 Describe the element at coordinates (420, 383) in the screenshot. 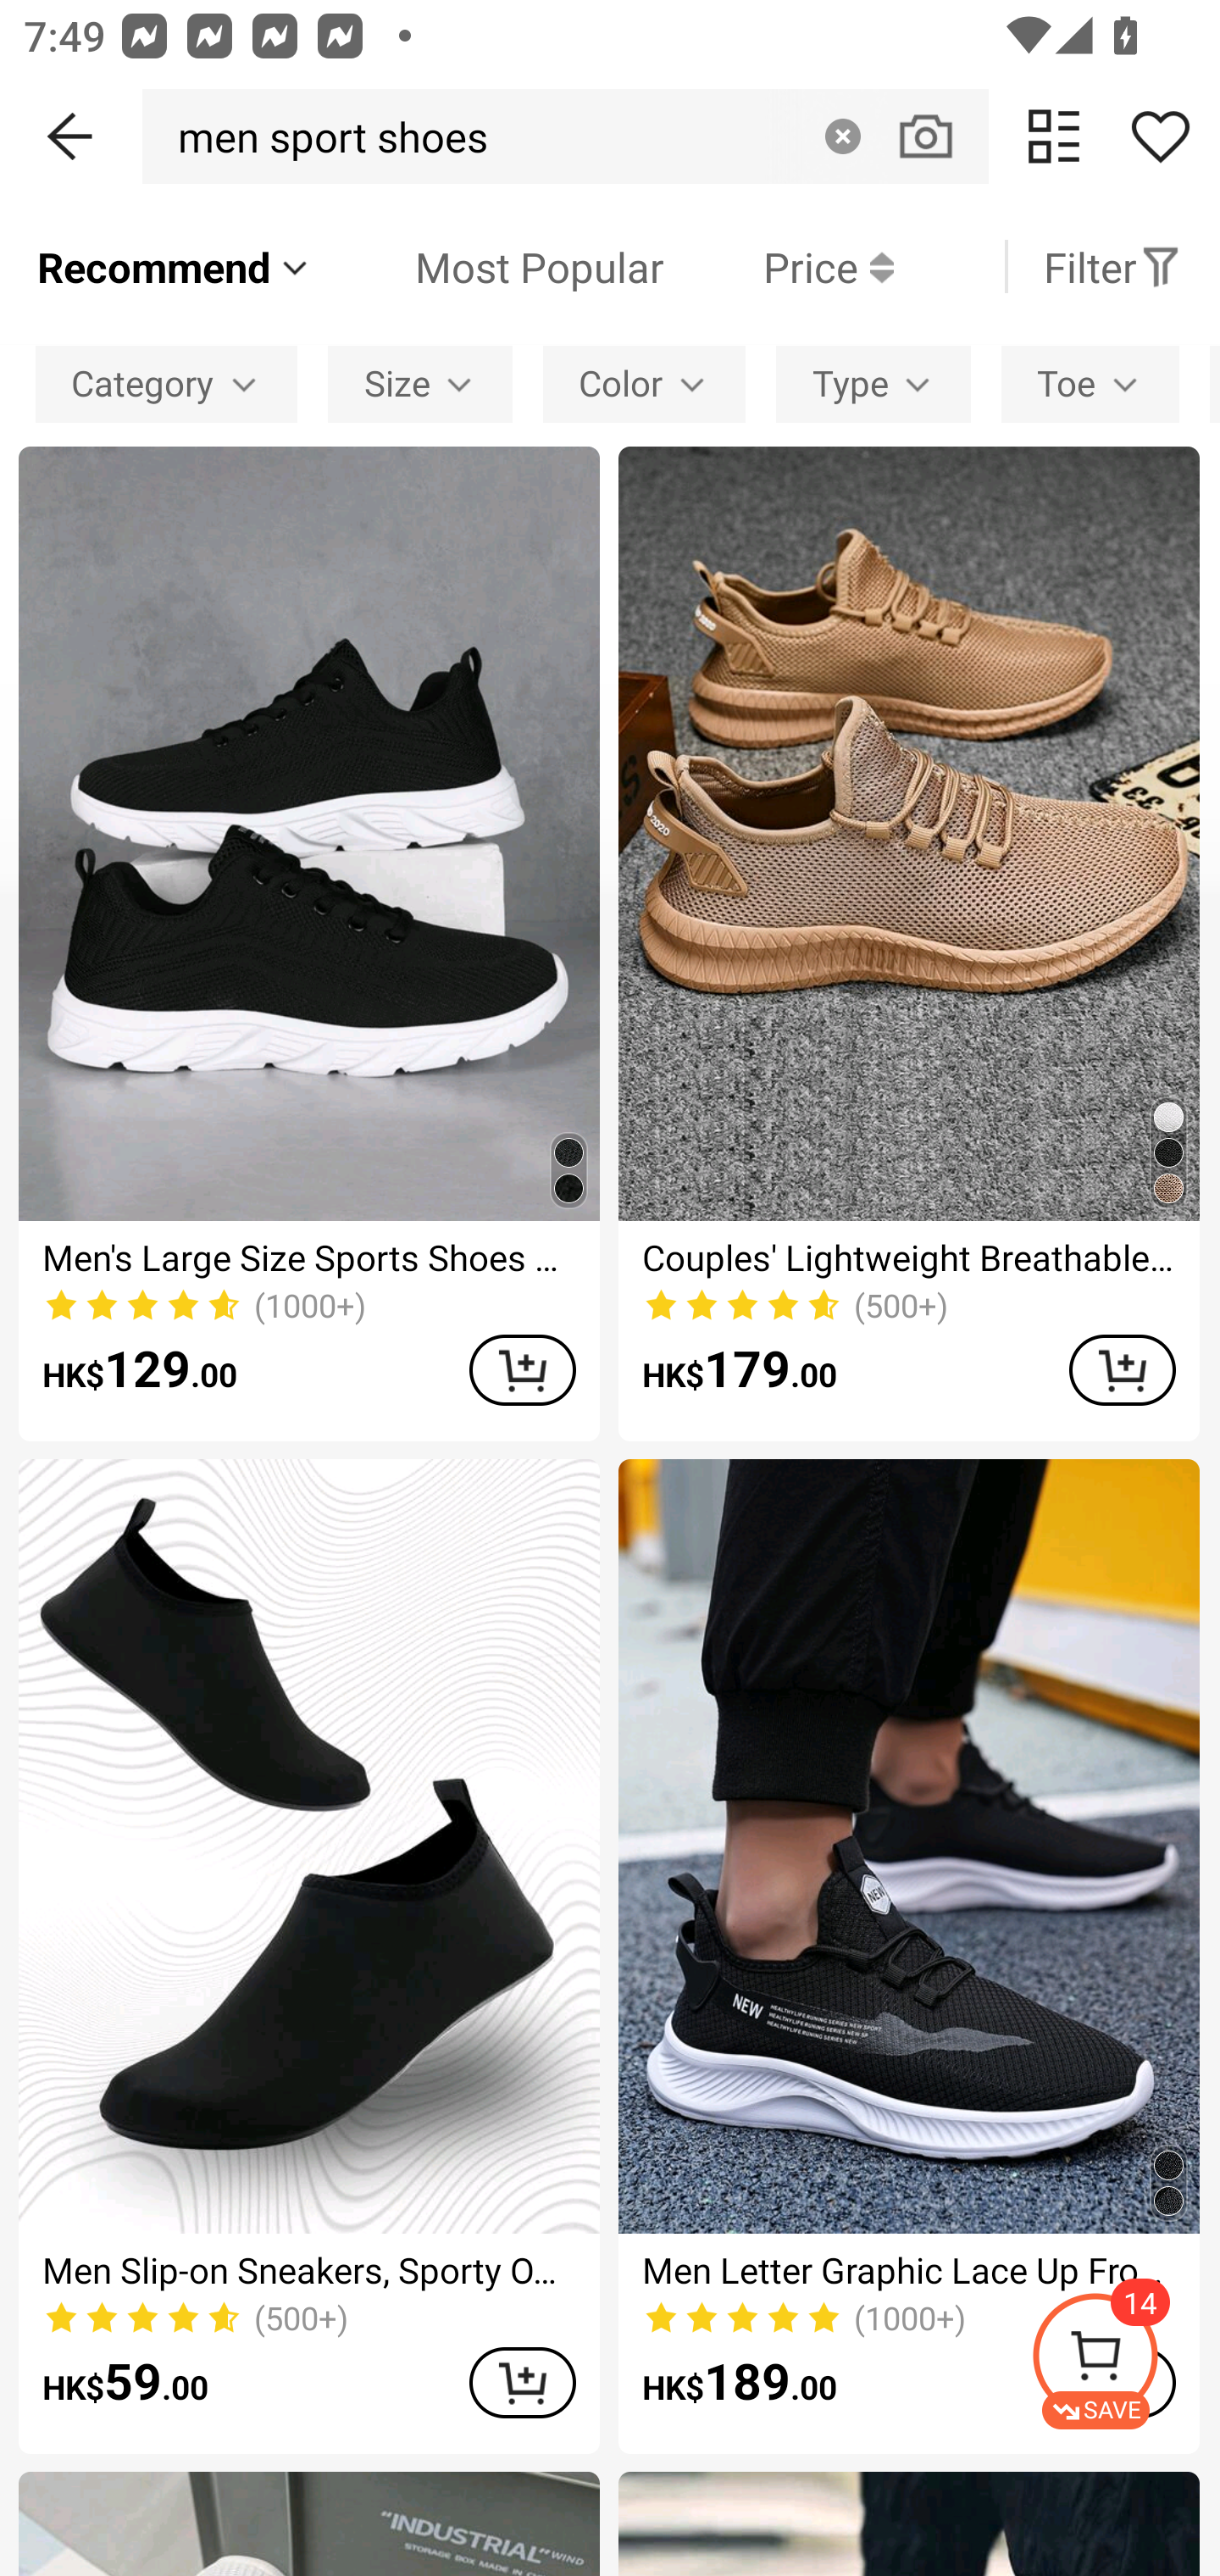

I see `Size` at that location.